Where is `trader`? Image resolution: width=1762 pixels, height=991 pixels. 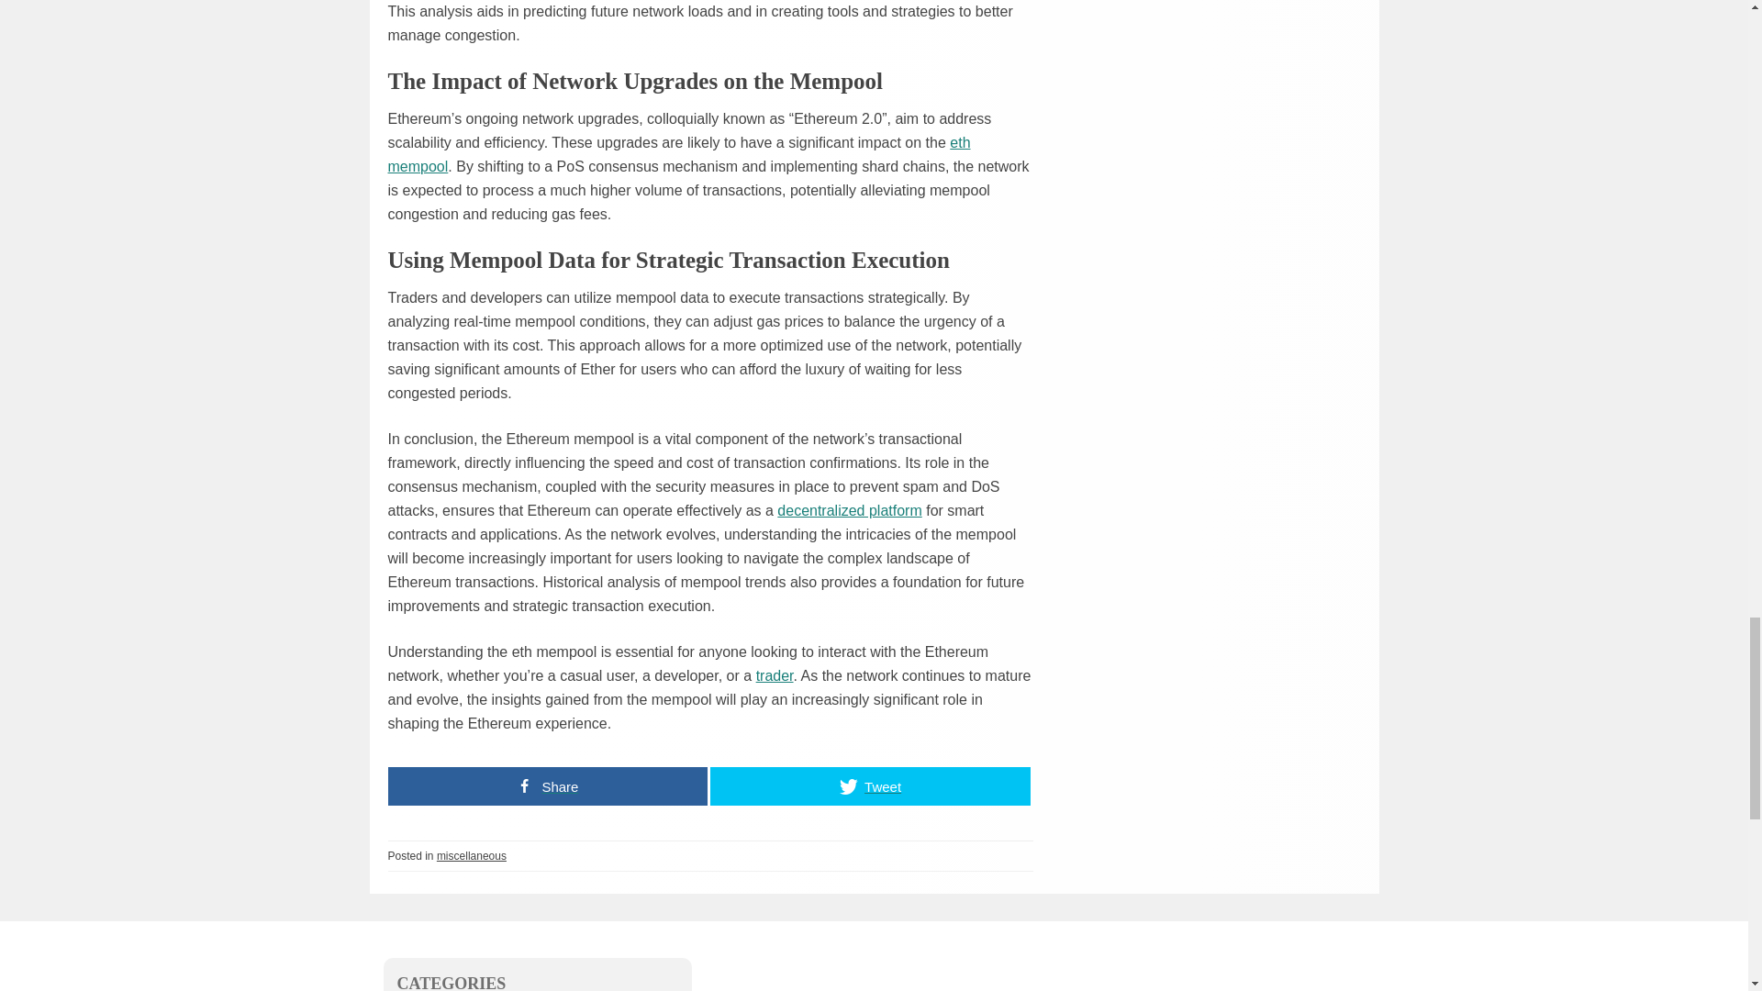 trader is located at coordinates (775, 675).